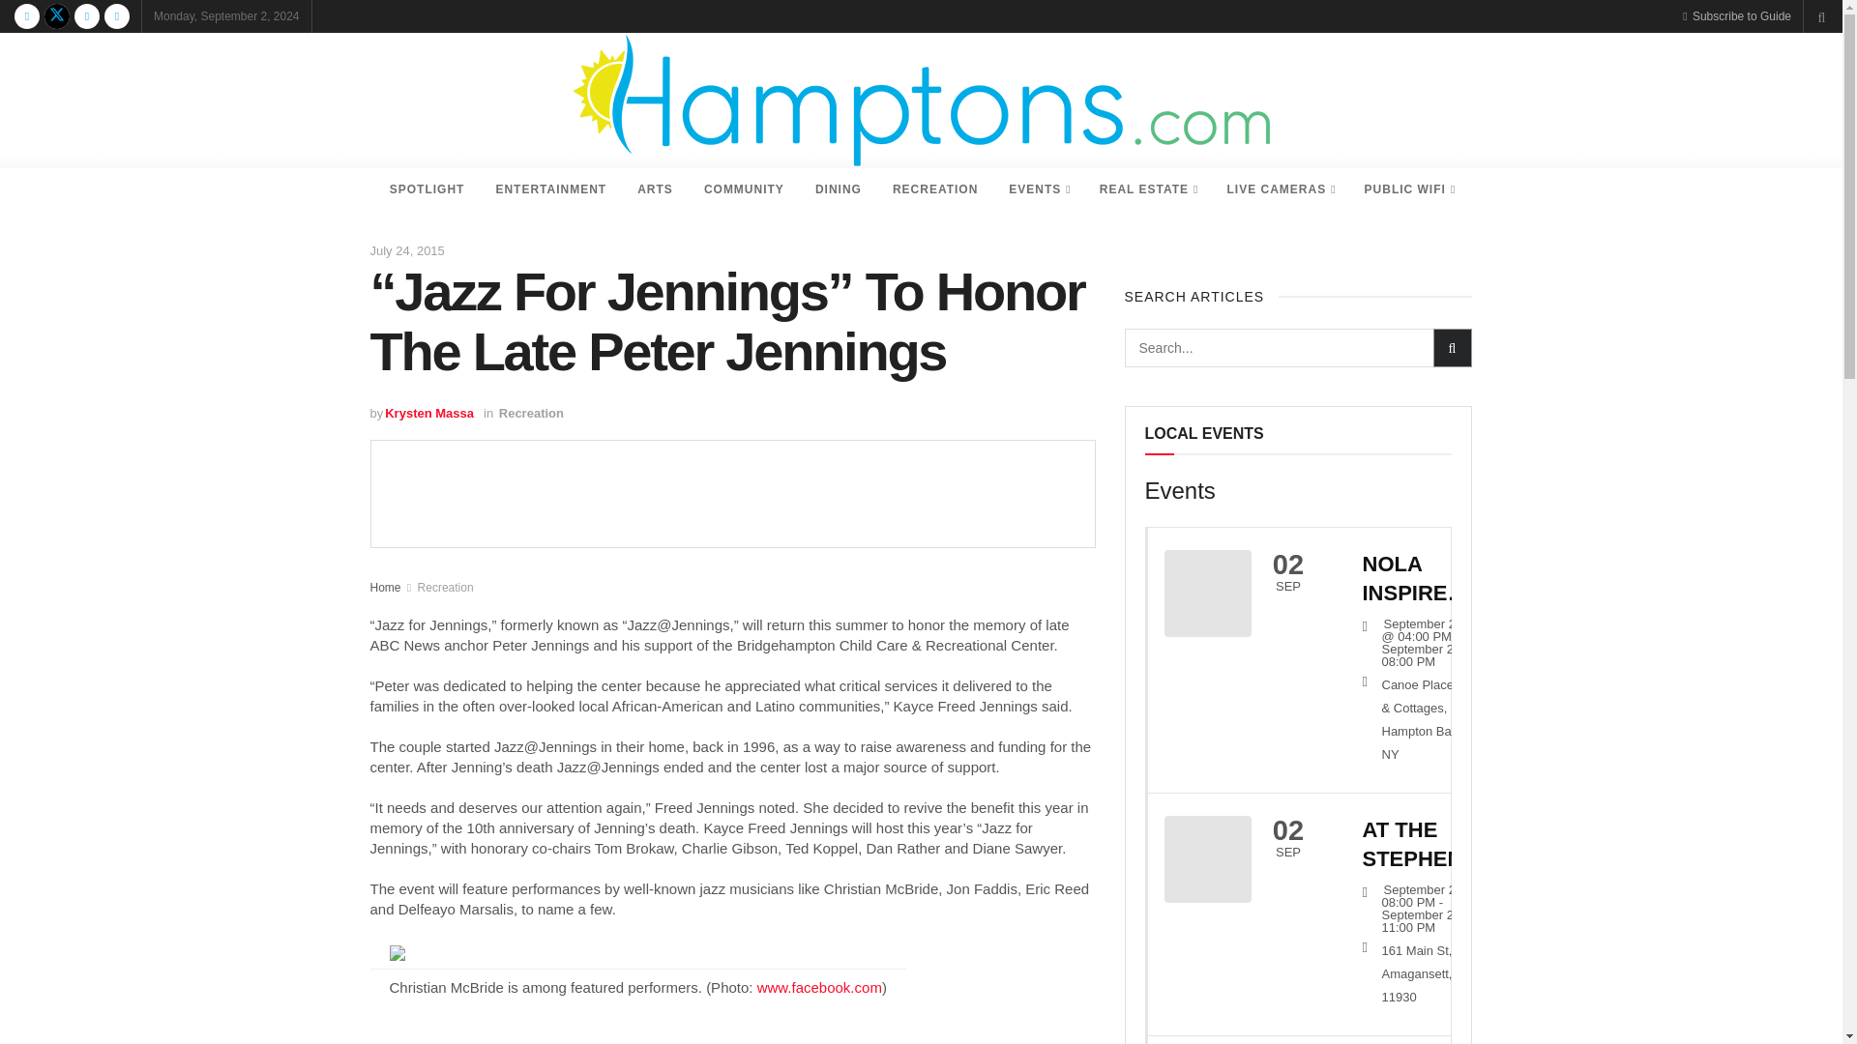 This screenshot has width=1857, height=1044. I want to click on Subscribe to Guide, so click(1737, 15).